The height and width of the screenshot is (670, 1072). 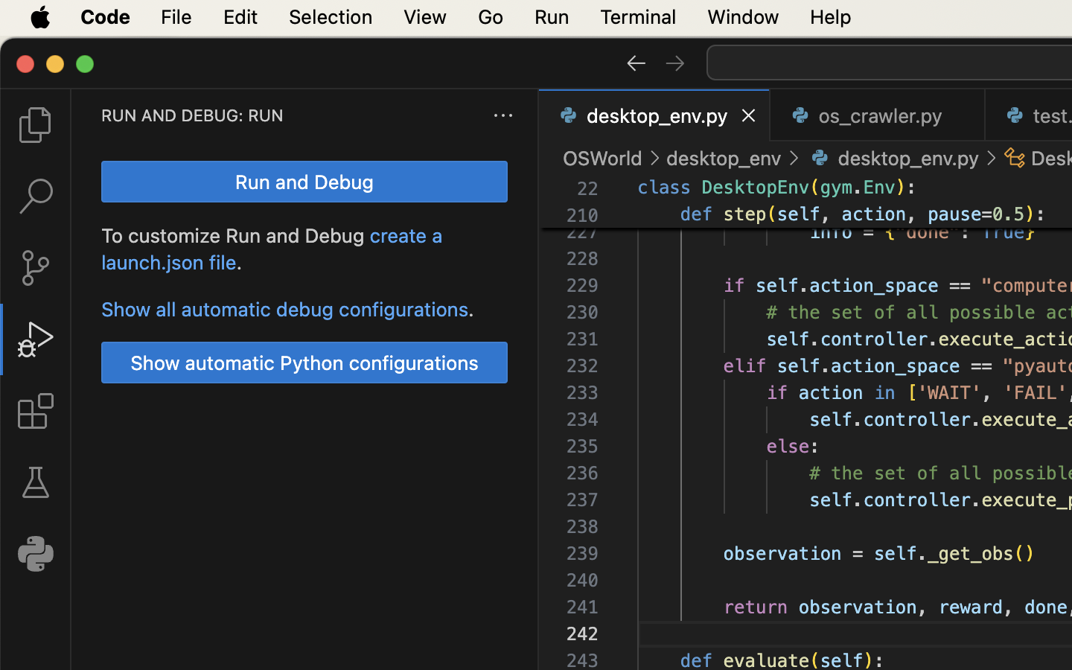 I want to click on pause, so click(x=955, y=214).